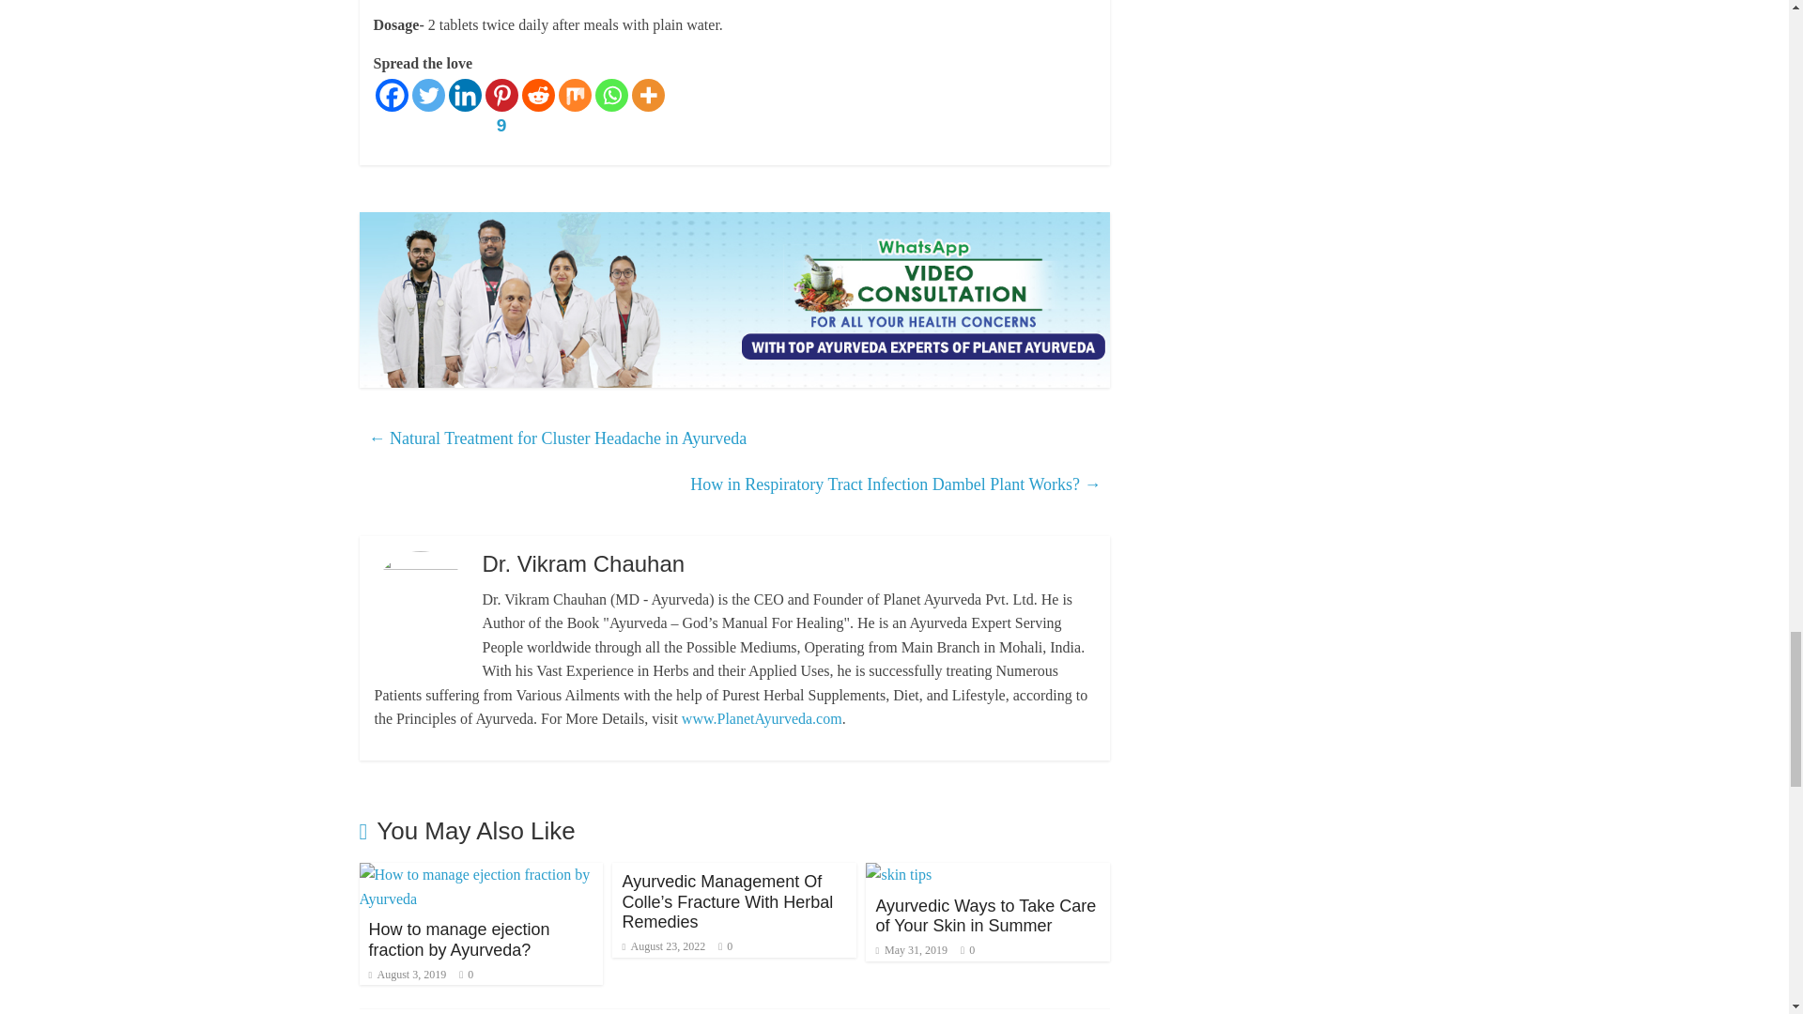 The image size is (1803, 1014). I want to click on Linkedin, so click(465, 95).